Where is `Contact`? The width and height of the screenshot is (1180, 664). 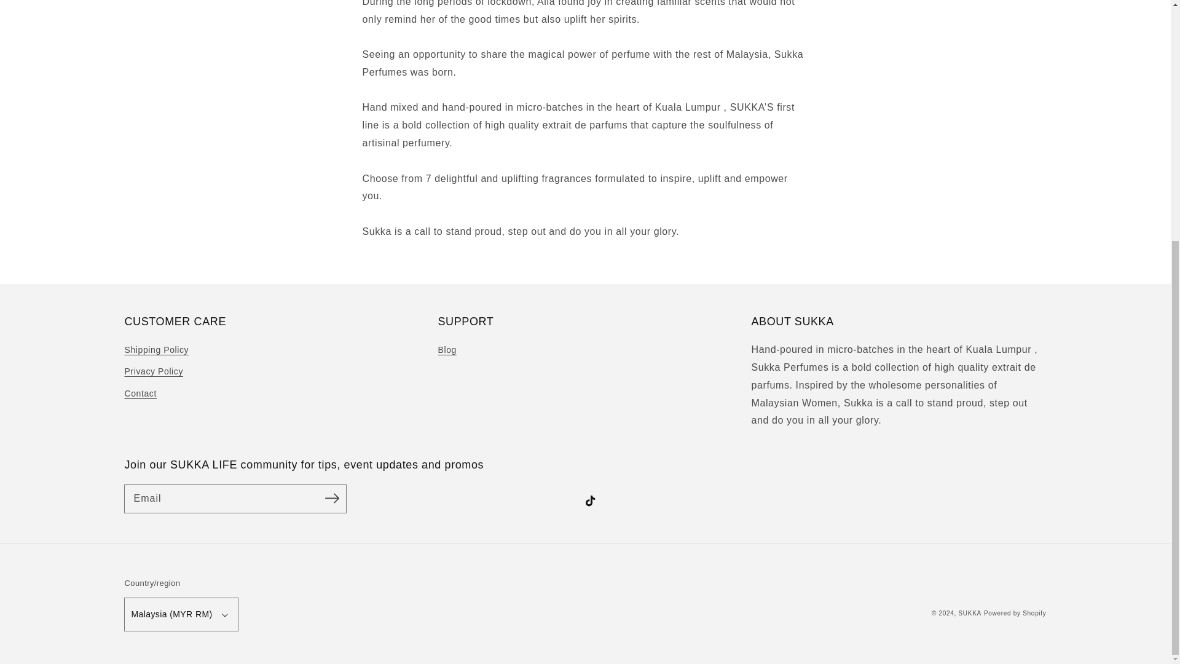 Contact is located at coordinates (140, 393).